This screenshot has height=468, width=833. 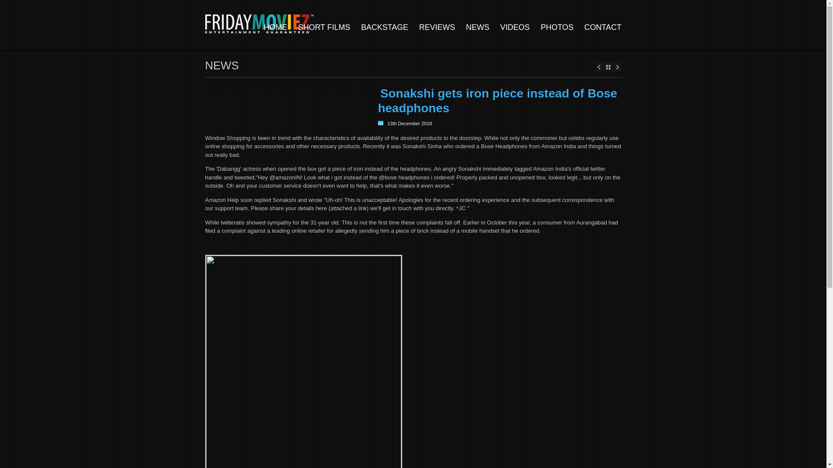 What do you see at coordinates (422, 146) in the screenshot?
I see `Sonakshi Sinha` at bounding box center [422, 146].